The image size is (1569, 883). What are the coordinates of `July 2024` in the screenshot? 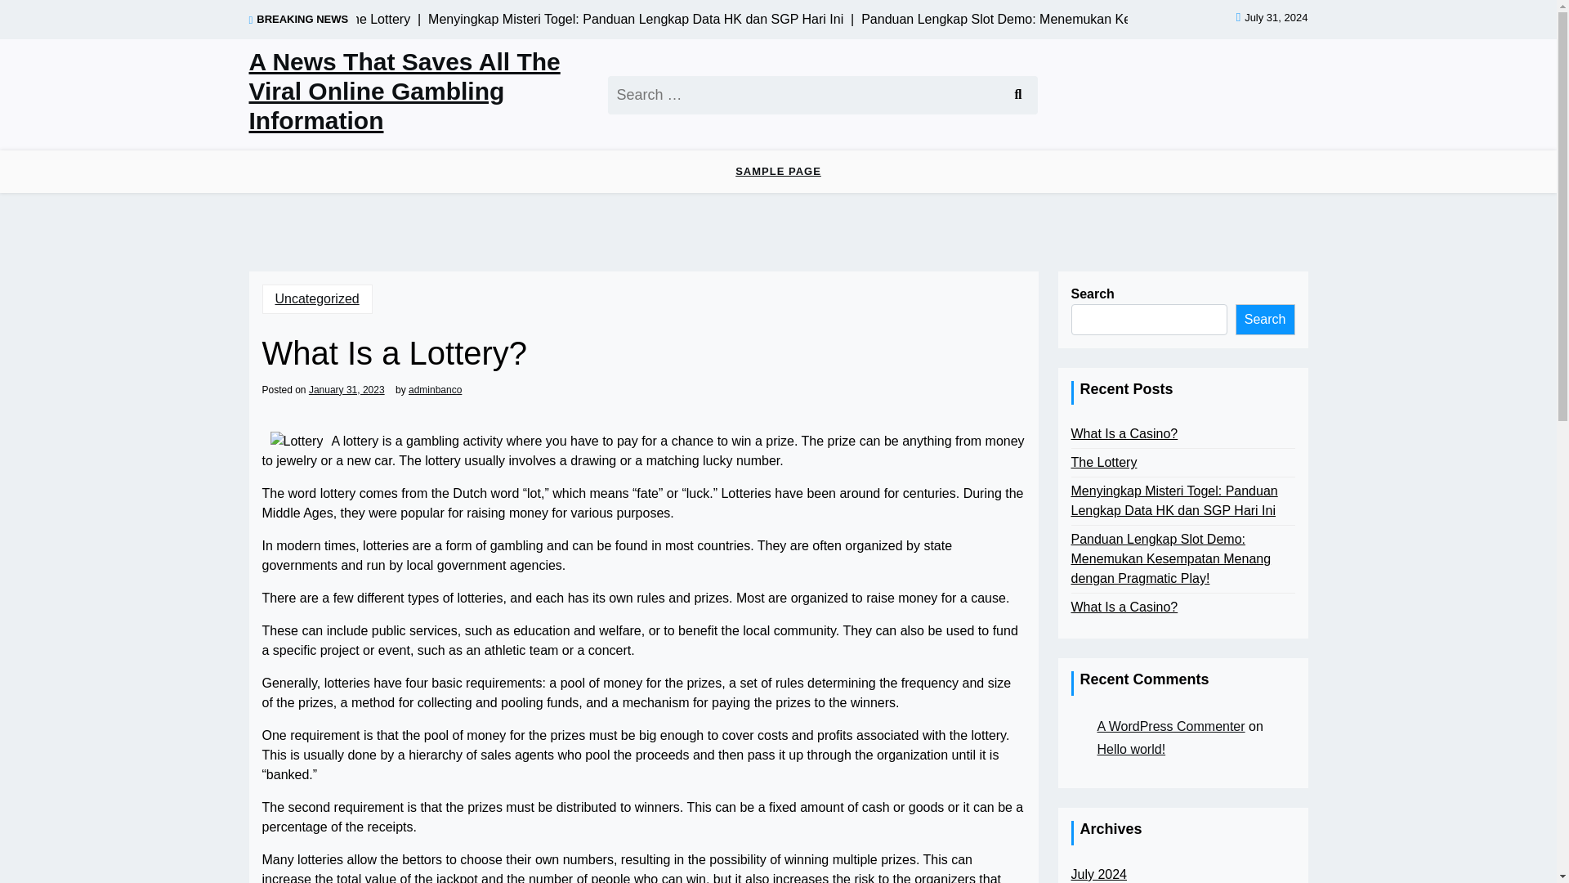 It's located at (1098, 874).